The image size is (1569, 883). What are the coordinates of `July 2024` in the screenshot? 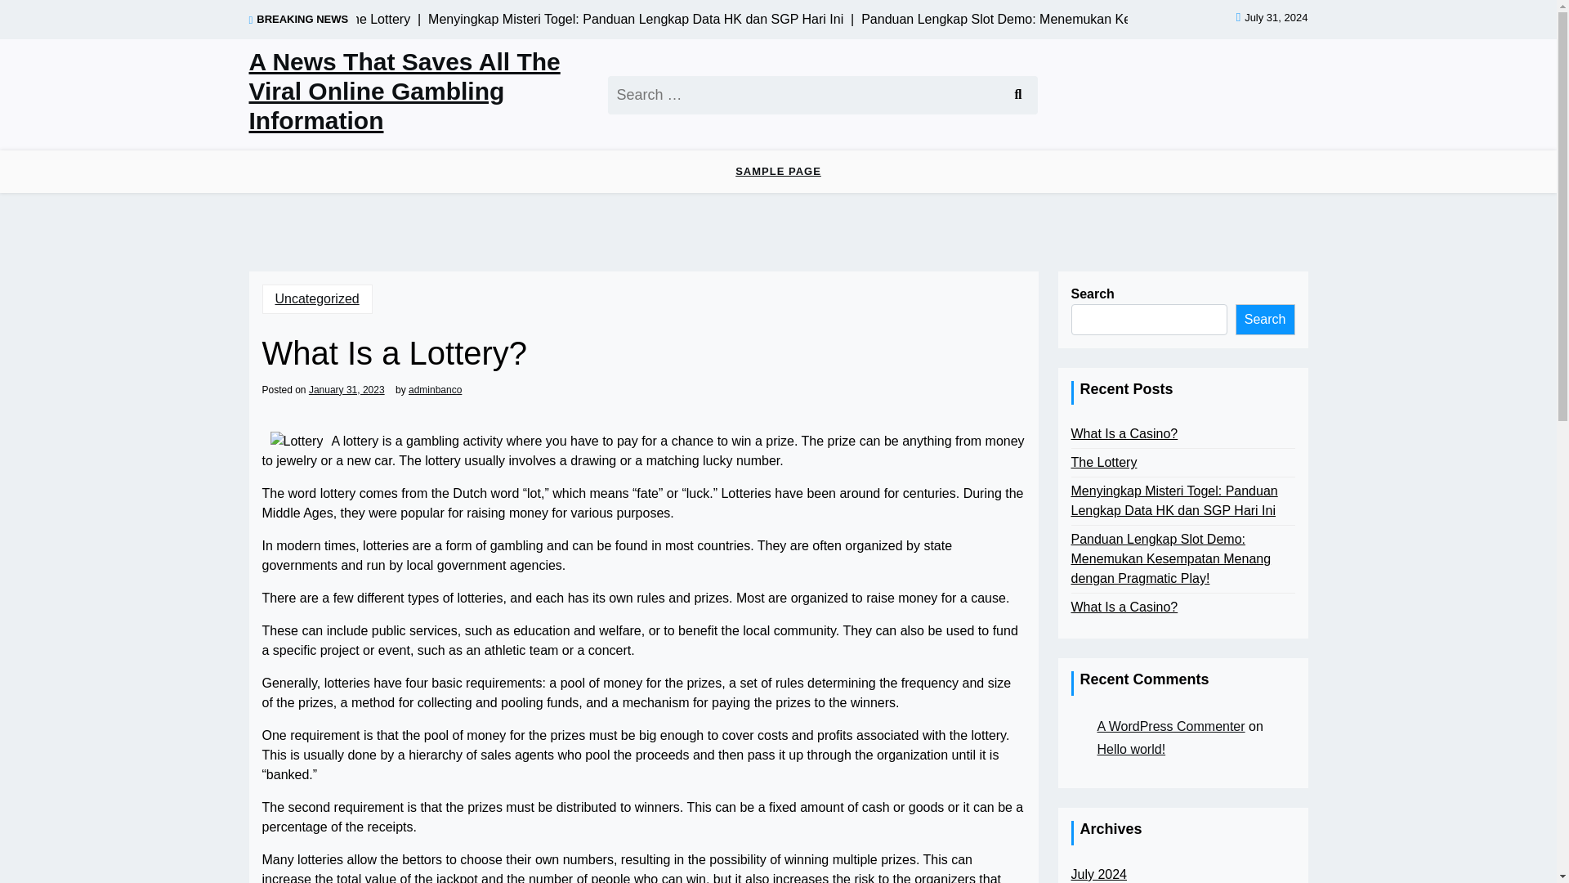 It's located at (1098, 874).